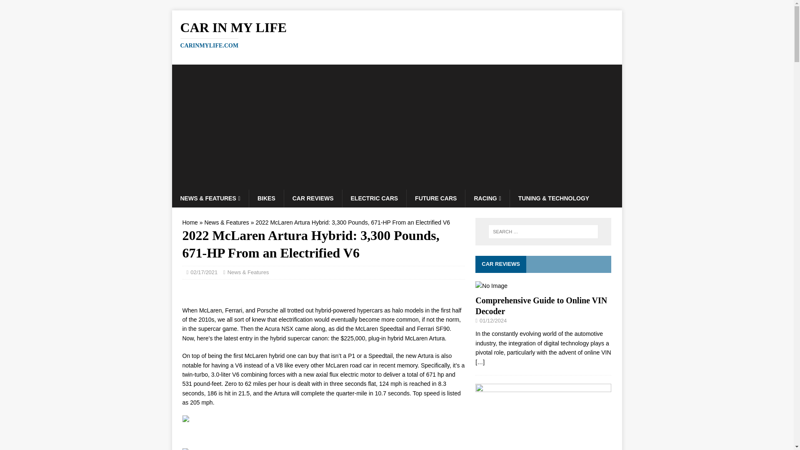  I want to click on CAR REVIEWS, so click(491, 286).